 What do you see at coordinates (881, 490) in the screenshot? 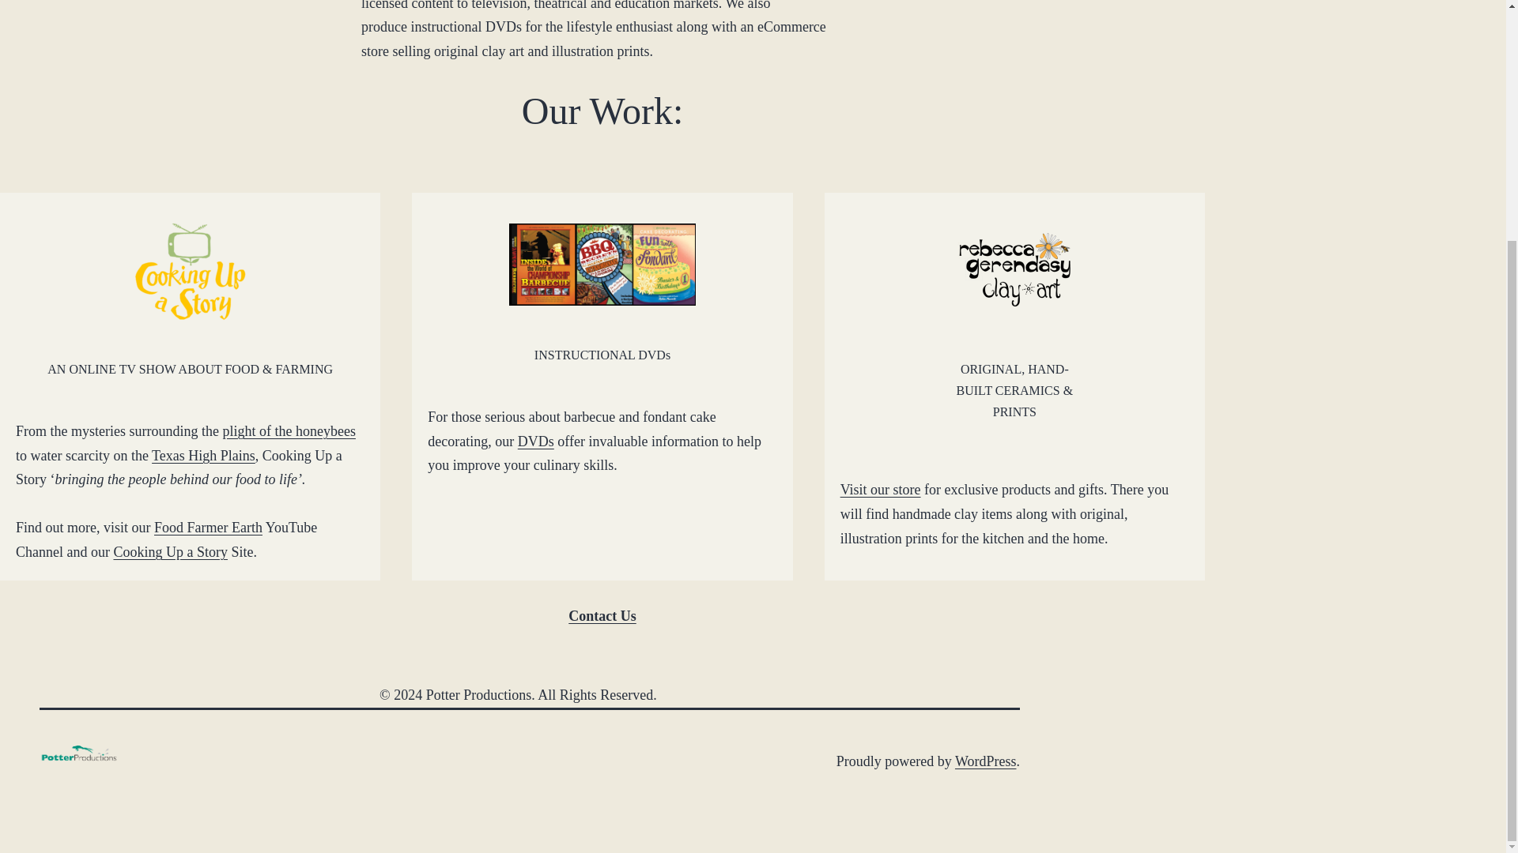
I see `Visit our store` at bounding box center [881, 490].